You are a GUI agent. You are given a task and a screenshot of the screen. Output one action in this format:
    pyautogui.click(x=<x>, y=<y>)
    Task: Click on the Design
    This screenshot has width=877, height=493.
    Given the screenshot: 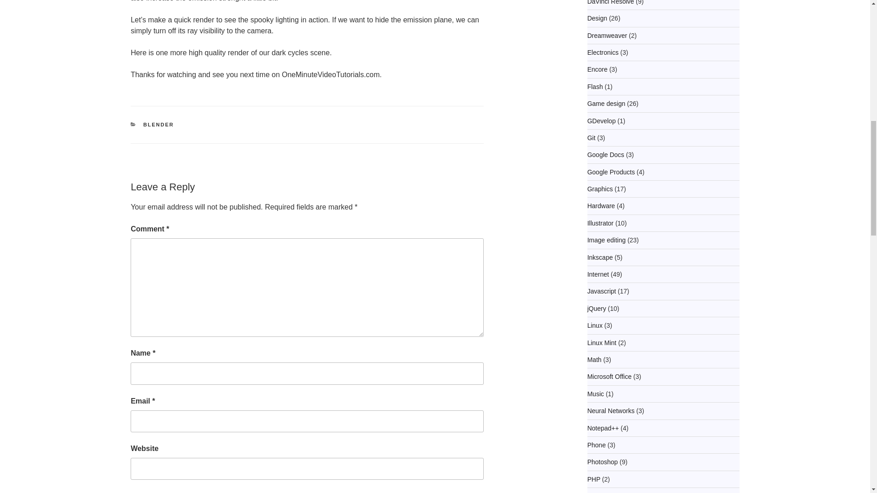 What is the action you would take?
    pyautogui.click(x=597, y=18)
    